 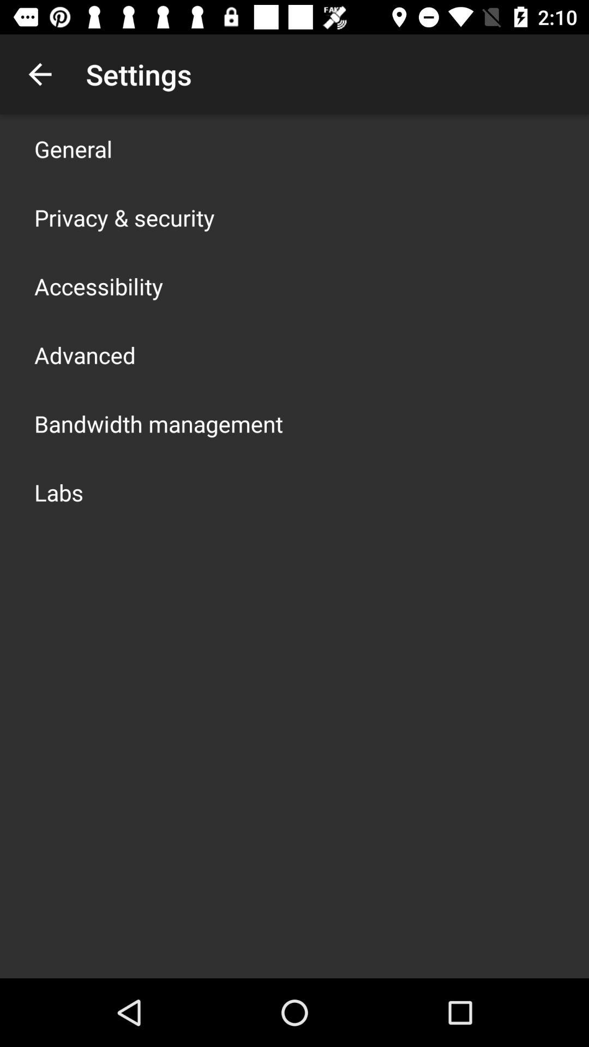 I want to click on turn on item above labs, so click(x=159, y=423).